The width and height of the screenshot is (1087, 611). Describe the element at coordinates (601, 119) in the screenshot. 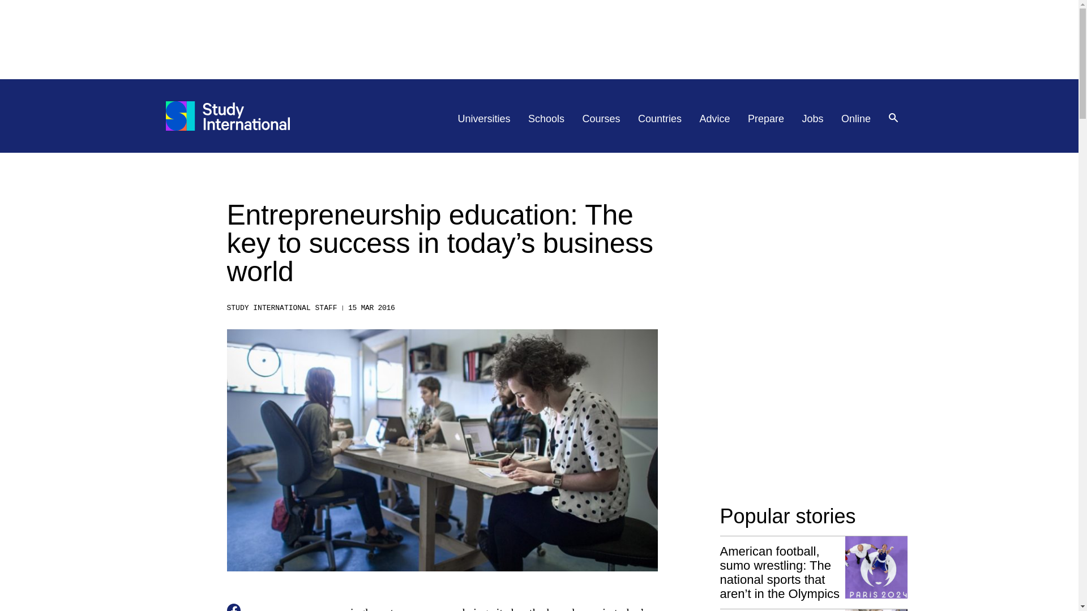

I see `Courses` at that location.